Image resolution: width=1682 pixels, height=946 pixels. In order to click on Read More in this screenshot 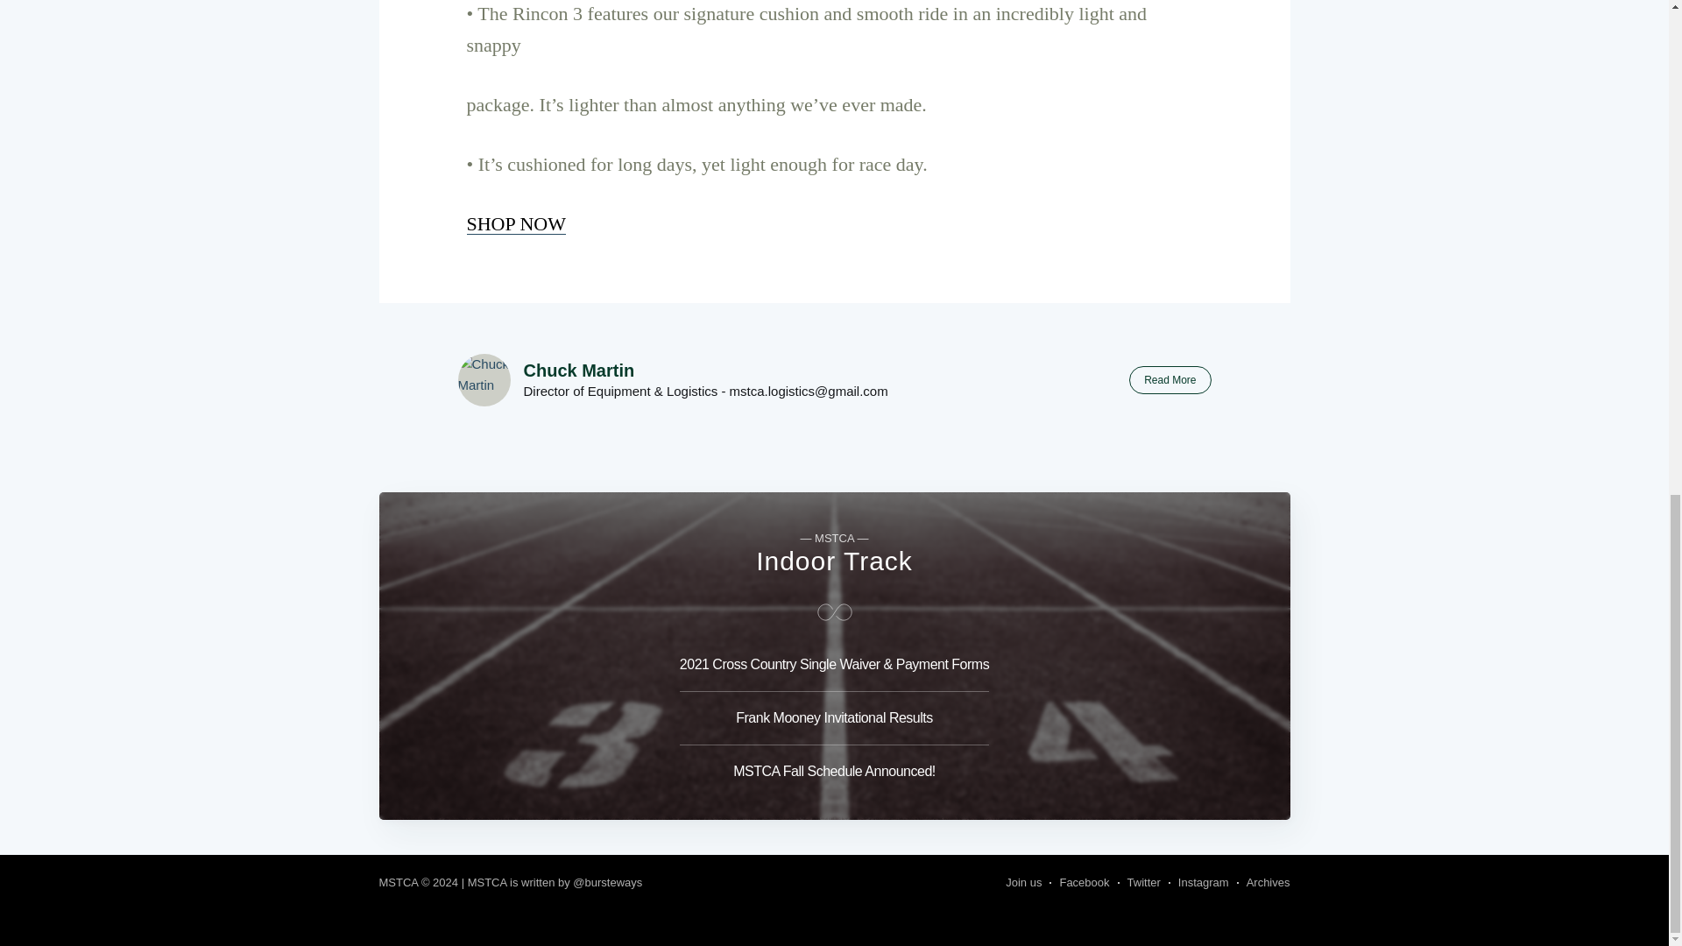, I will do `click(1170, 380)`.